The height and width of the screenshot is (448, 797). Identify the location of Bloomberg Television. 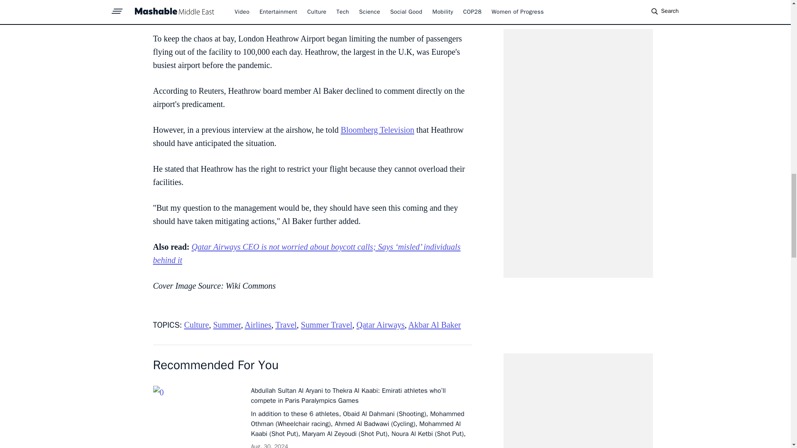
(378, 130).